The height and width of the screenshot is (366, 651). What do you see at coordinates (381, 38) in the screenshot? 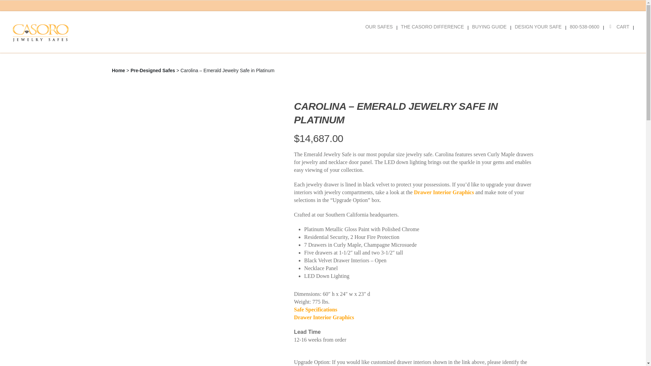
I see `OUR SAFES` at bounding box center [381, 38].